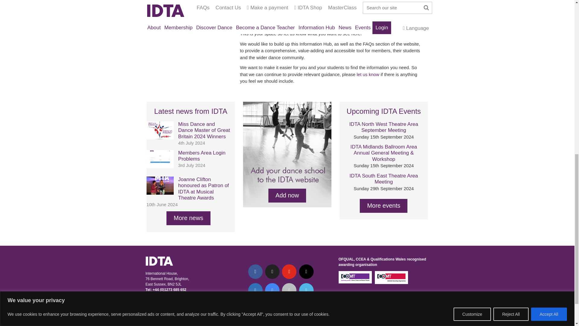 This screenshot has width=579, height=326. I want to click on Facebook, so click(255, 272).